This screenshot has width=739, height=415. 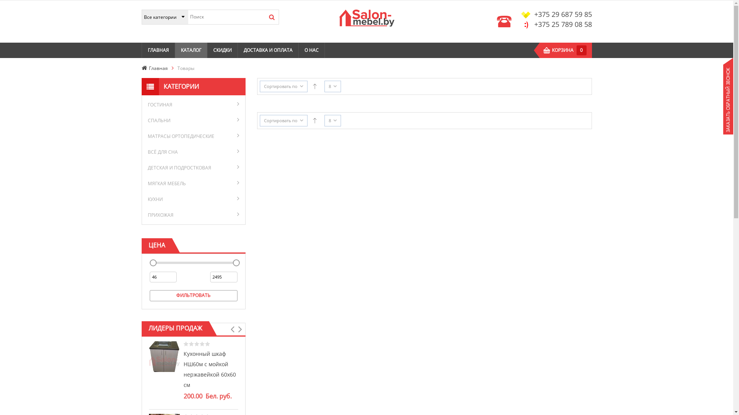 What do you see at coordinates (272, 17) in the screenshot?
I see `Search` at bounding box center [272, 17].